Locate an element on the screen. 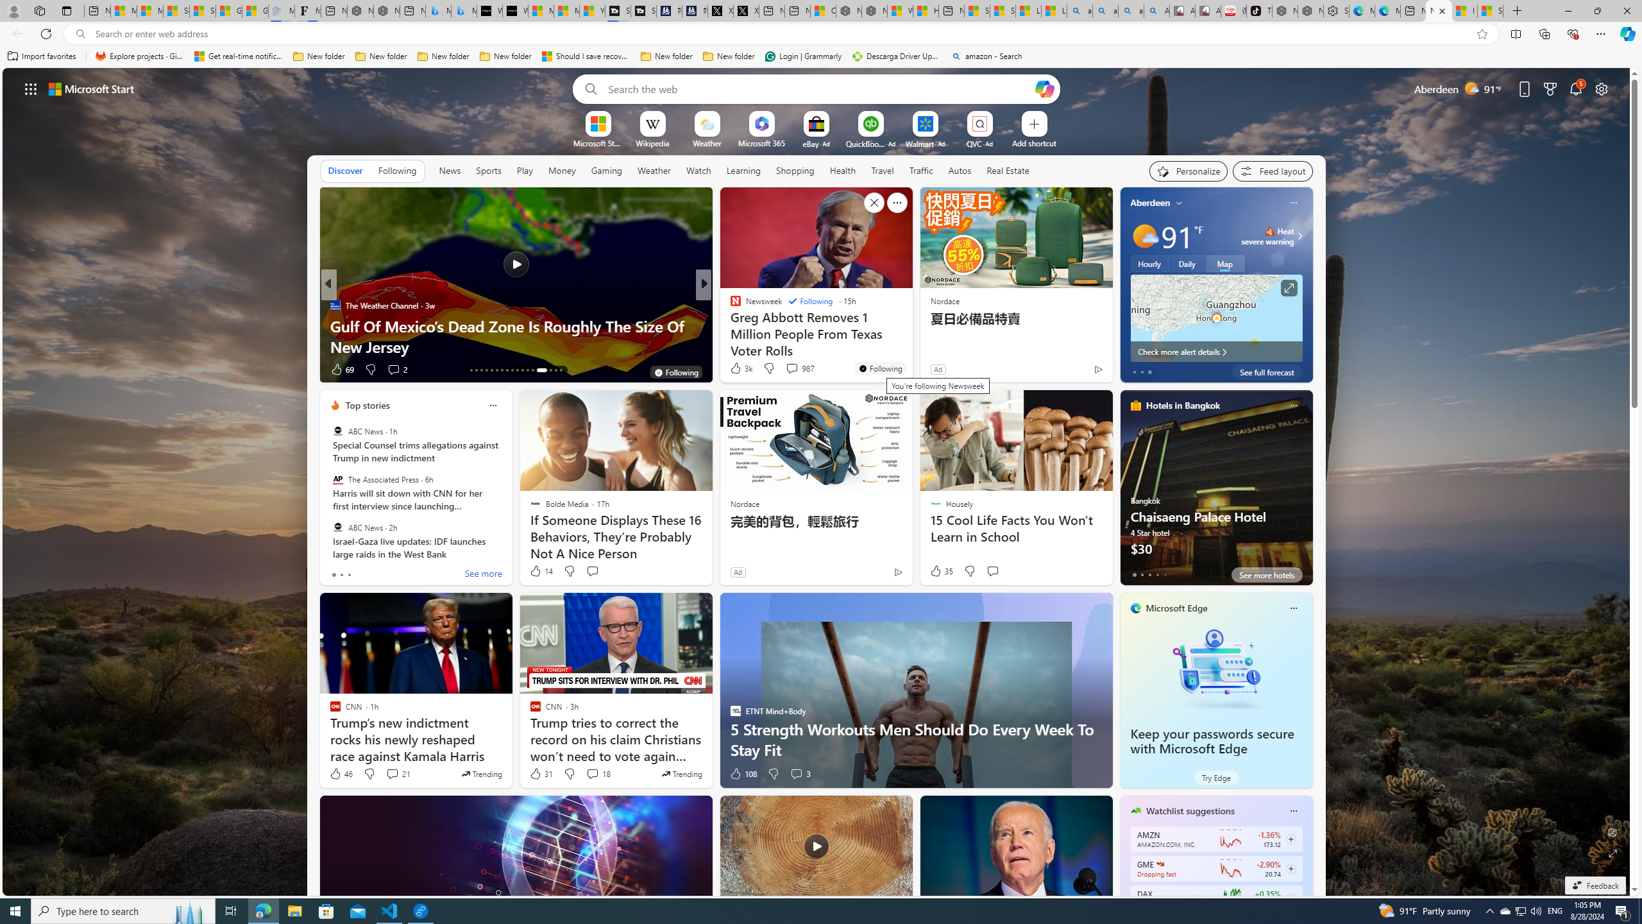 The height and width of the screenshot is (924, 1642). Watch is located at coordinates (698, 170).